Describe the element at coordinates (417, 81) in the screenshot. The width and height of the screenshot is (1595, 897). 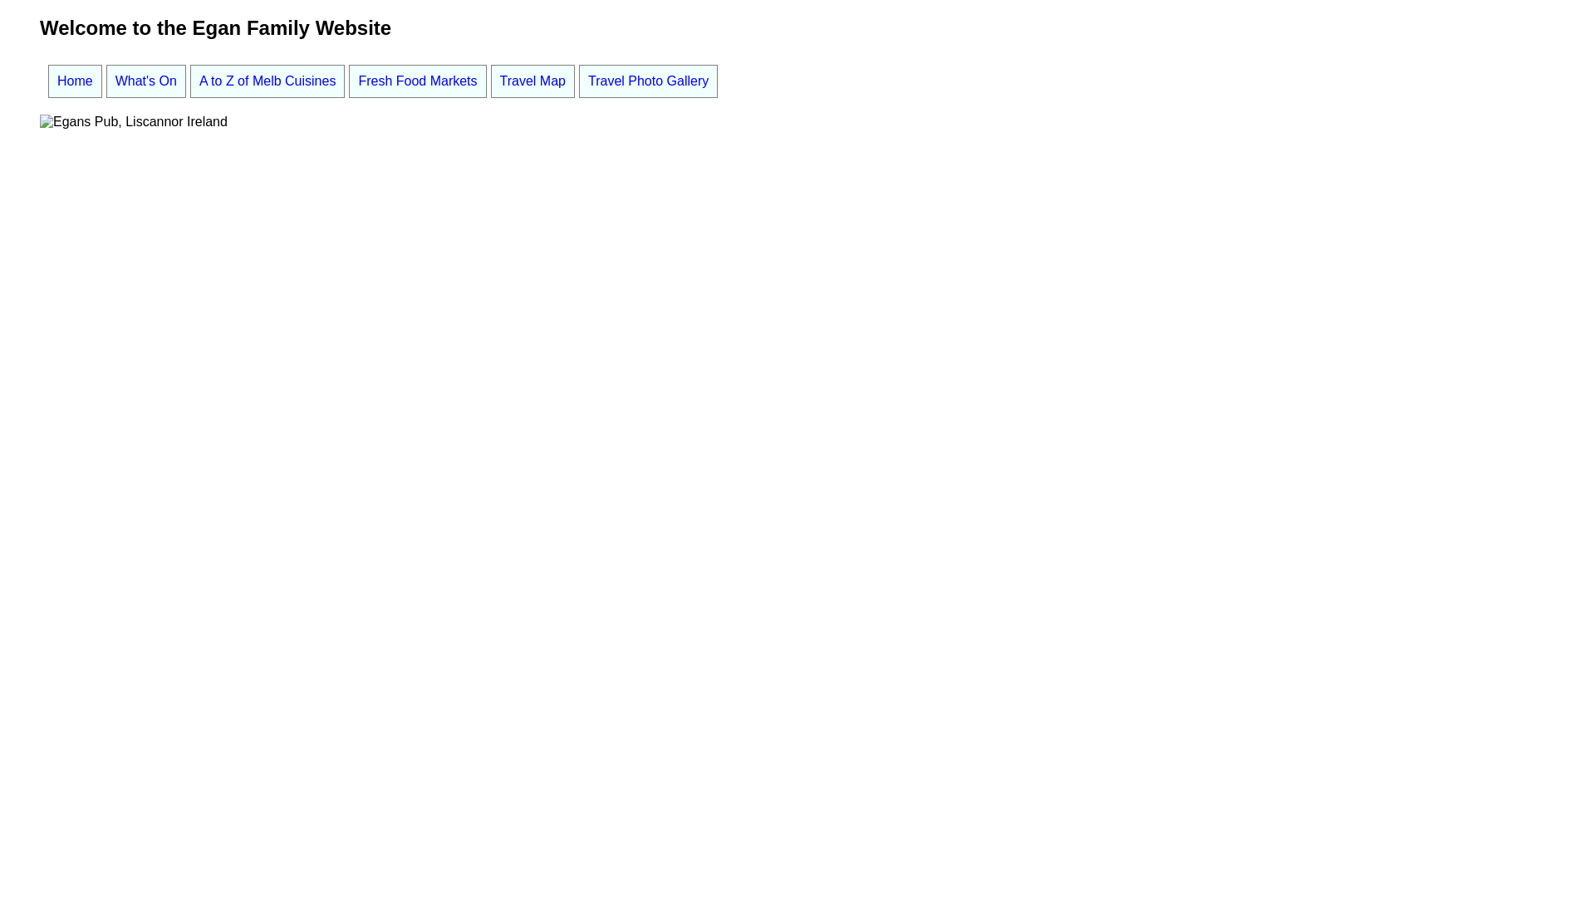
I see `Fresh Food Markets` at that location.